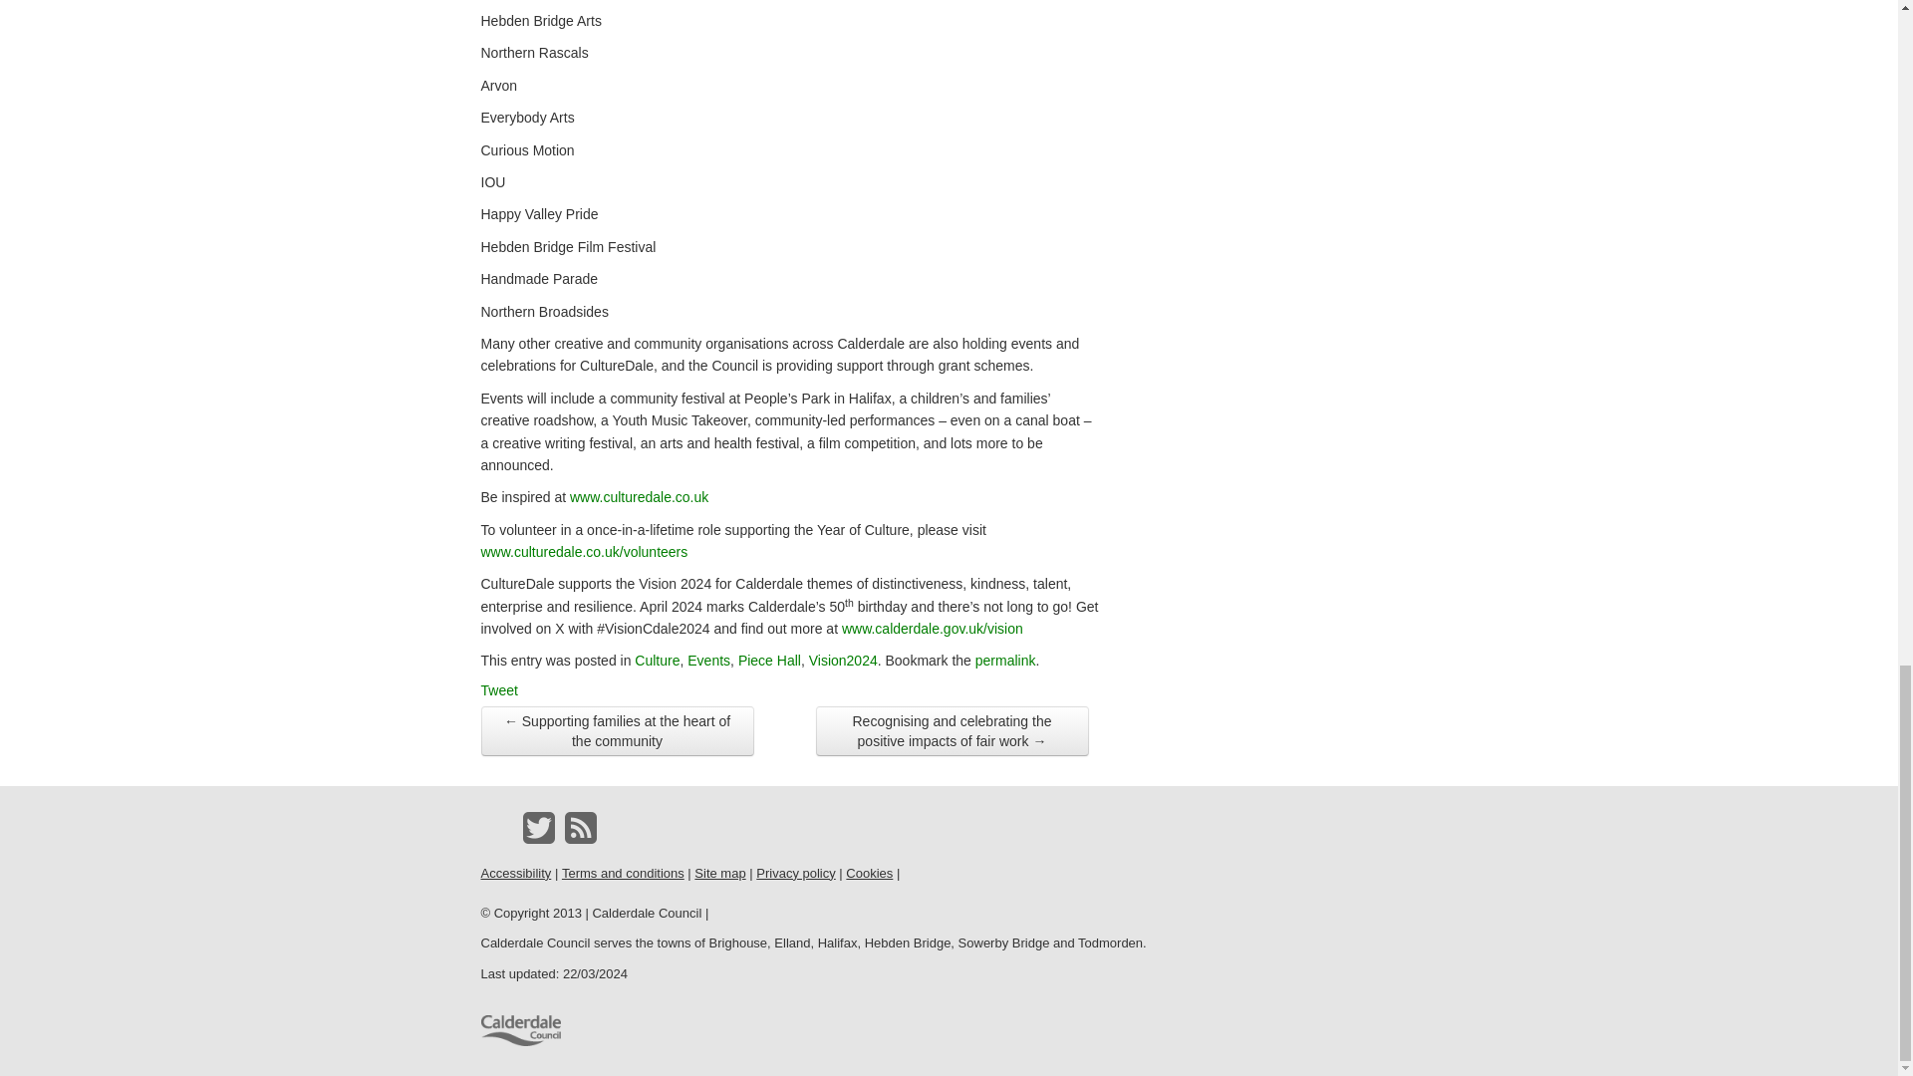 This screenshot has width=1913, height=1076. Describe the element at coordinates (496, 827) in the screenshot. I see `Facebook` at that location.